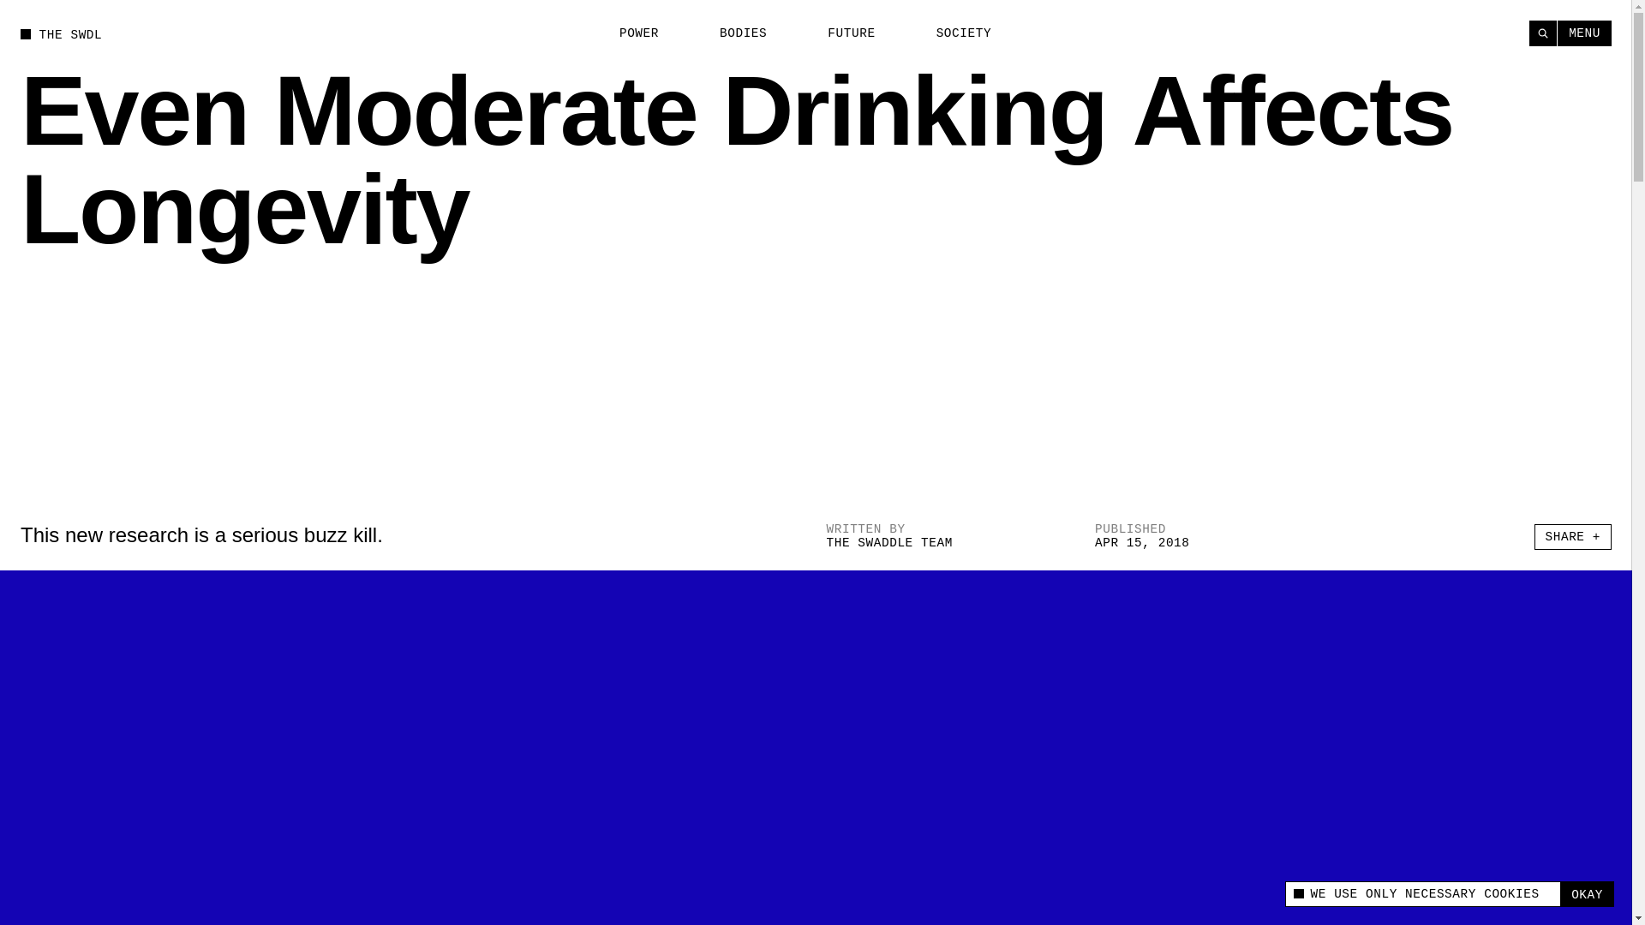 The height and width of the screenshot is (925, 1645). I want to click on SOCIETY, so click(954, 33).